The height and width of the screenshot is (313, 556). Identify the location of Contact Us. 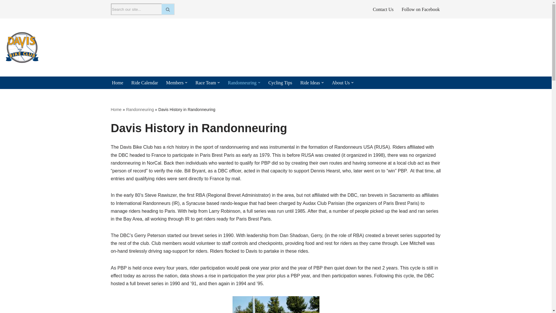
(383, 9).